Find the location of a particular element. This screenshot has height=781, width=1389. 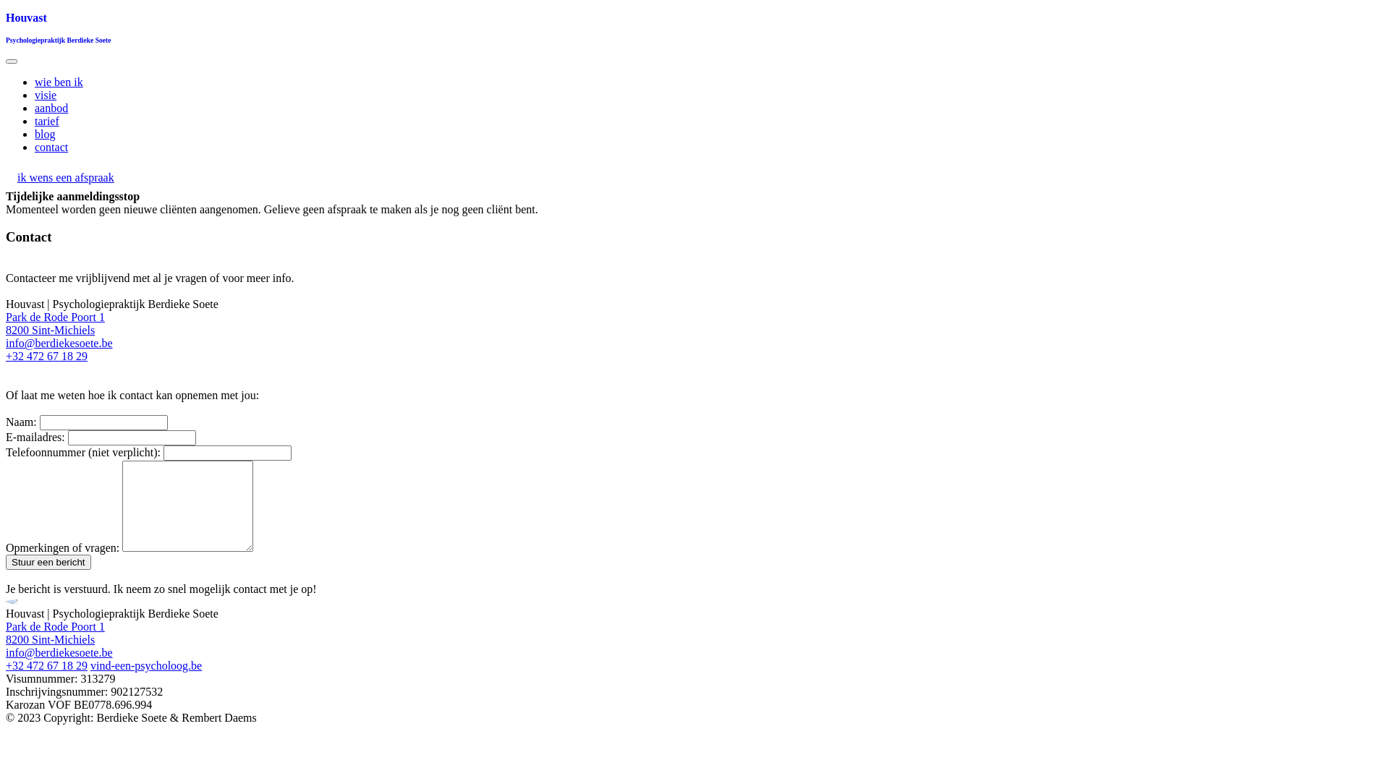

visie is located at coordinates (46, 95).